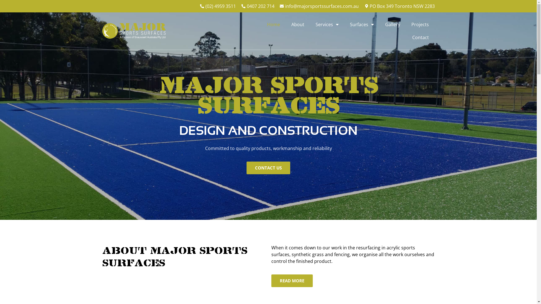 The height and width of the screenshot is (304, 541). I want to click on PO Box 349 Toronto NSW 2283, so click(399, 6).